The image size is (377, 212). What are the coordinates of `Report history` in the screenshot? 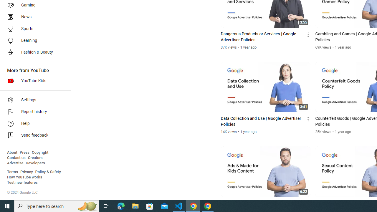 It's located at (34, 112).